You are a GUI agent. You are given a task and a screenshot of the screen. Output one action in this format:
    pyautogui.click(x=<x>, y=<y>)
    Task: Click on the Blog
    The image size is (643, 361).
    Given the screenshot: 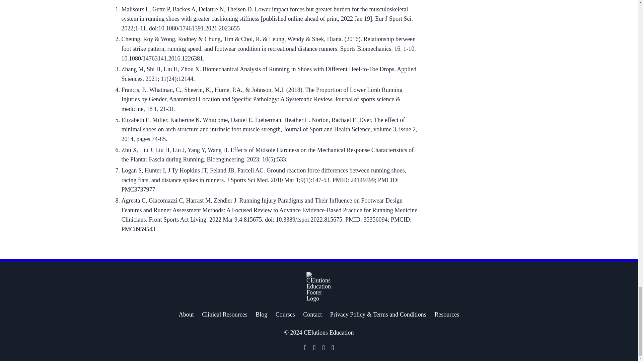 What is the action you would take?
    pyautogui.click(x=261, y=314)
    